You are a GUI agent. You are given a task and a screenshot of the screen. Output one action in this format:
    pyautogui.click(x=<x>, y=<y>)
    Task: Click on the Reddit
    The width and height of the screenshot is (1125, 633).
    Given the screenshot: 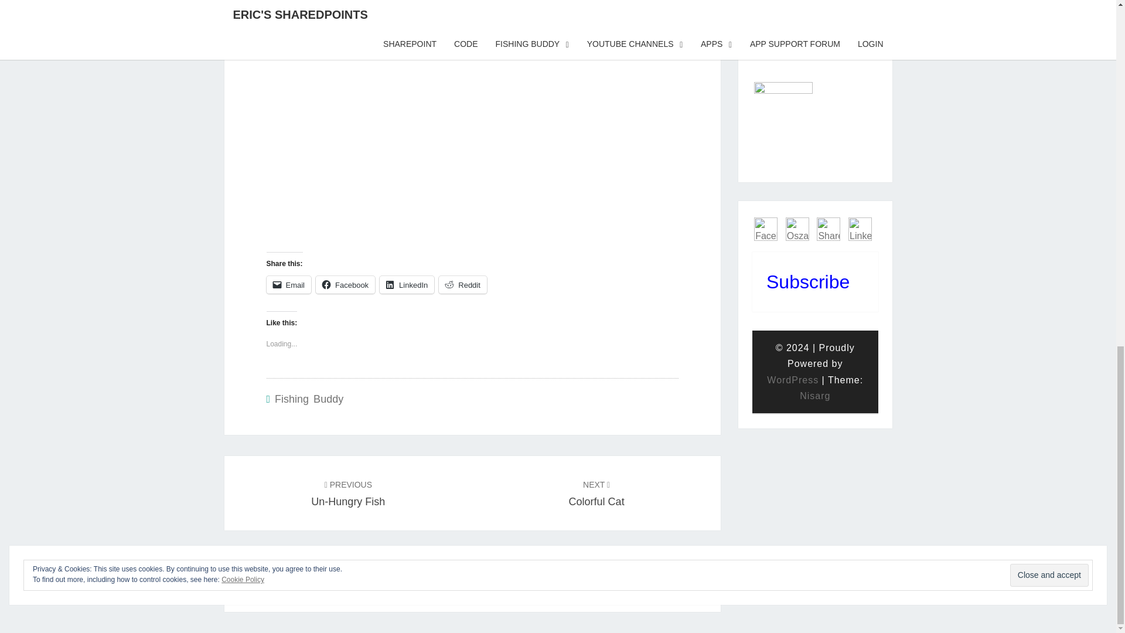 What is the action you would take?
    pyautogui.click(x=596, y=494)
    